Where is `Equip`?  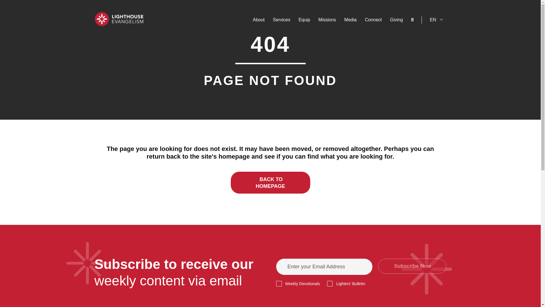
Equip is located at coordinates (304, 20).